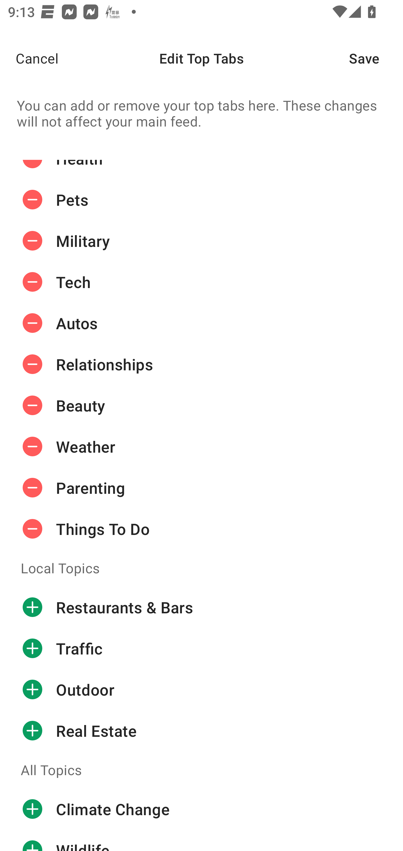 The image size is (403, 851). What do you see at coordinates (201, 241) in the screenshot?
I see `Military` at bounding box center [201, 241].